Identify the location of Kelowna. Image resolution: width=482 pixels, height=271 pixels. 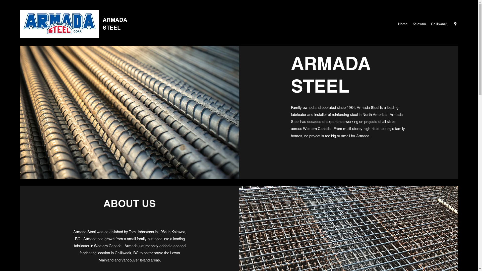
(419, 24).